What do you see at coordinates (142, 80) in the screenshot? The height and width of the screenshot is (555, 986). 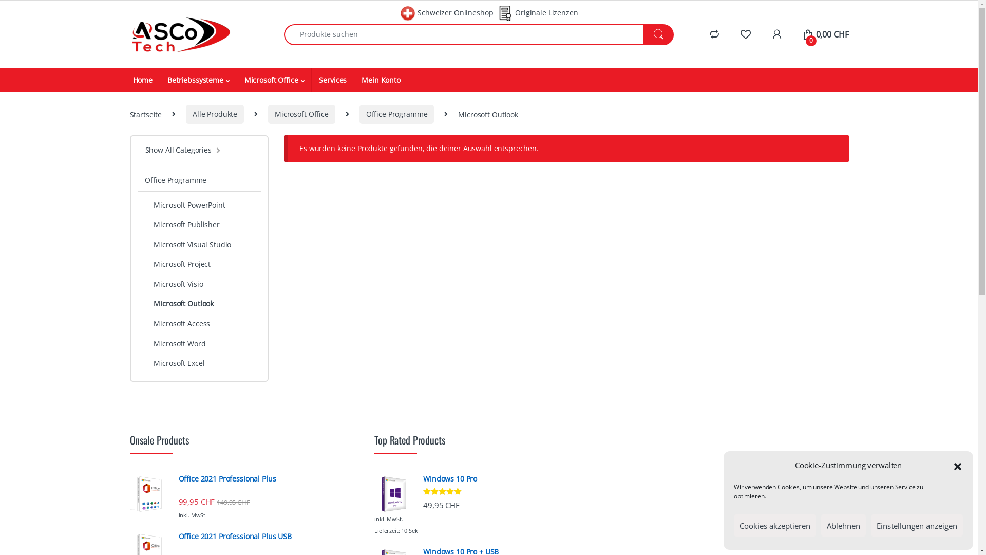 I see `Home` at bounding box center [142, 80].